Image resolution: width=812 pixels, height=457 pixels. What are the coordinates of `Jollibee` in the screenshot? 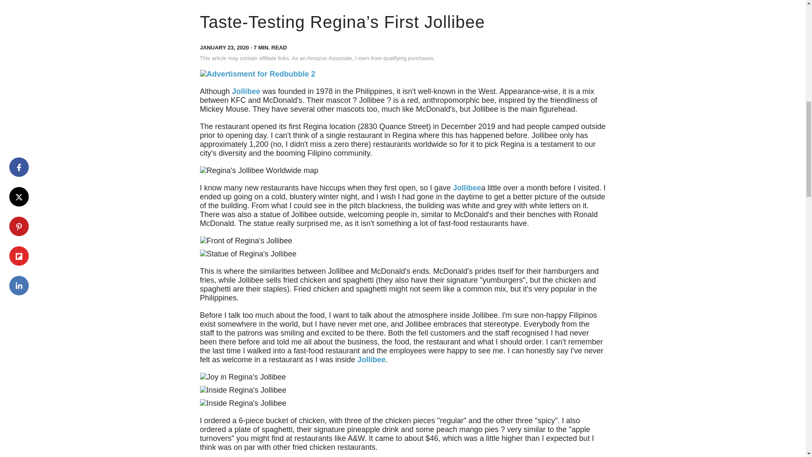 It's located at (467, 188).